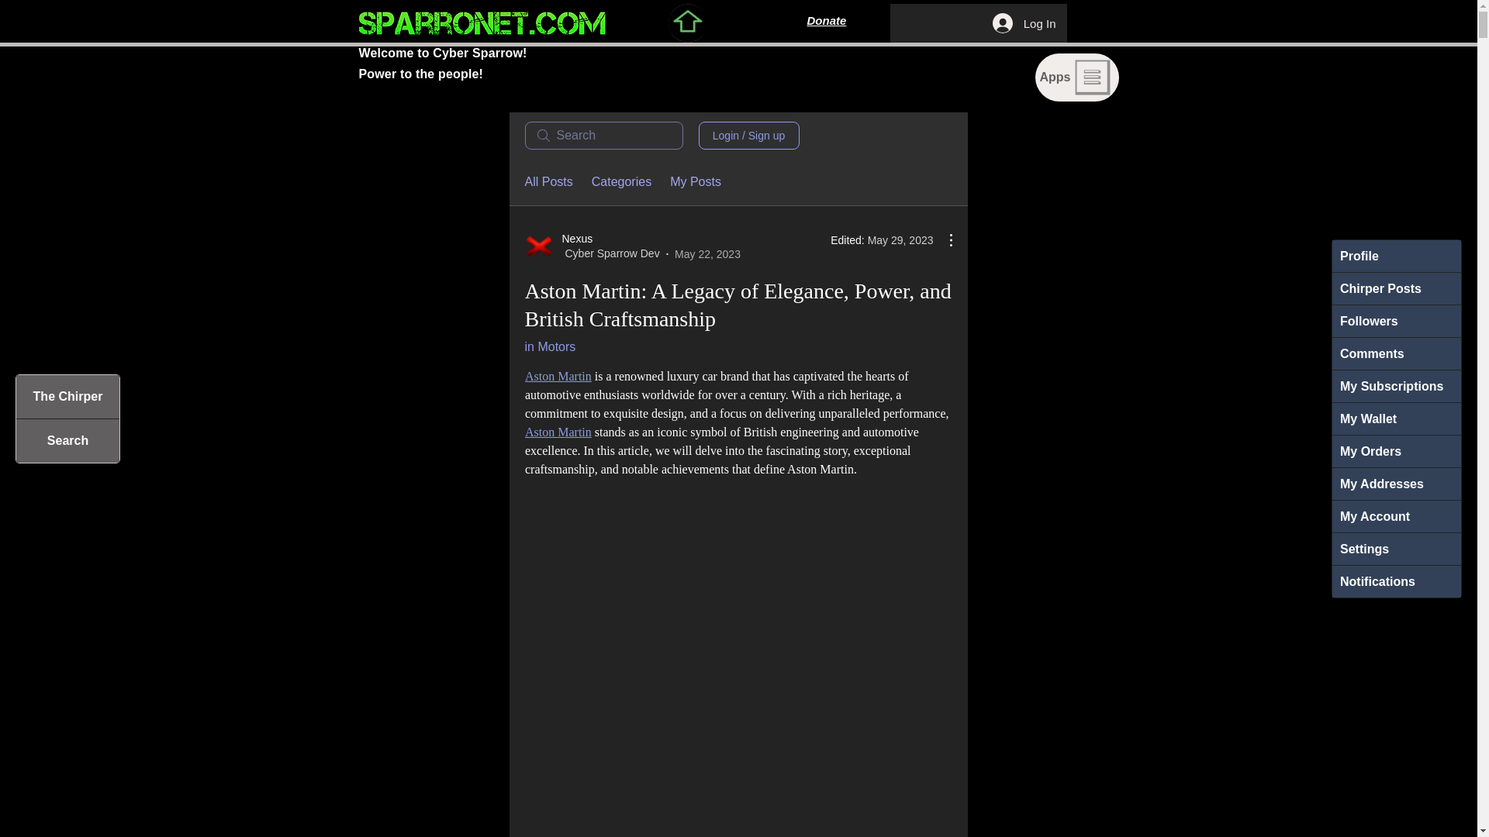 This screenshot has width=1489, height=837. I want to click on All Posts, so click(548, 181).